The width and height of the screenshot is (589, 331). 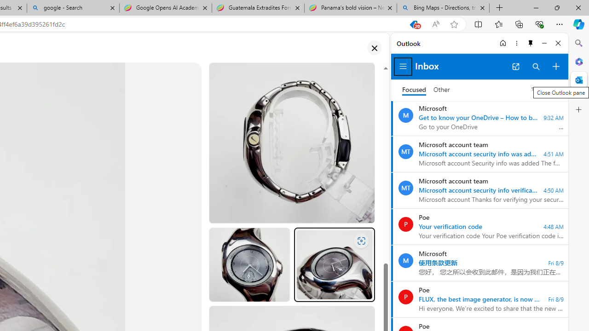 What do you see at coordinates (426, 90) in the screenshot?
I see `Focused Inbox, toggle to go to Other Inbox` at bounding box center [426, 90].